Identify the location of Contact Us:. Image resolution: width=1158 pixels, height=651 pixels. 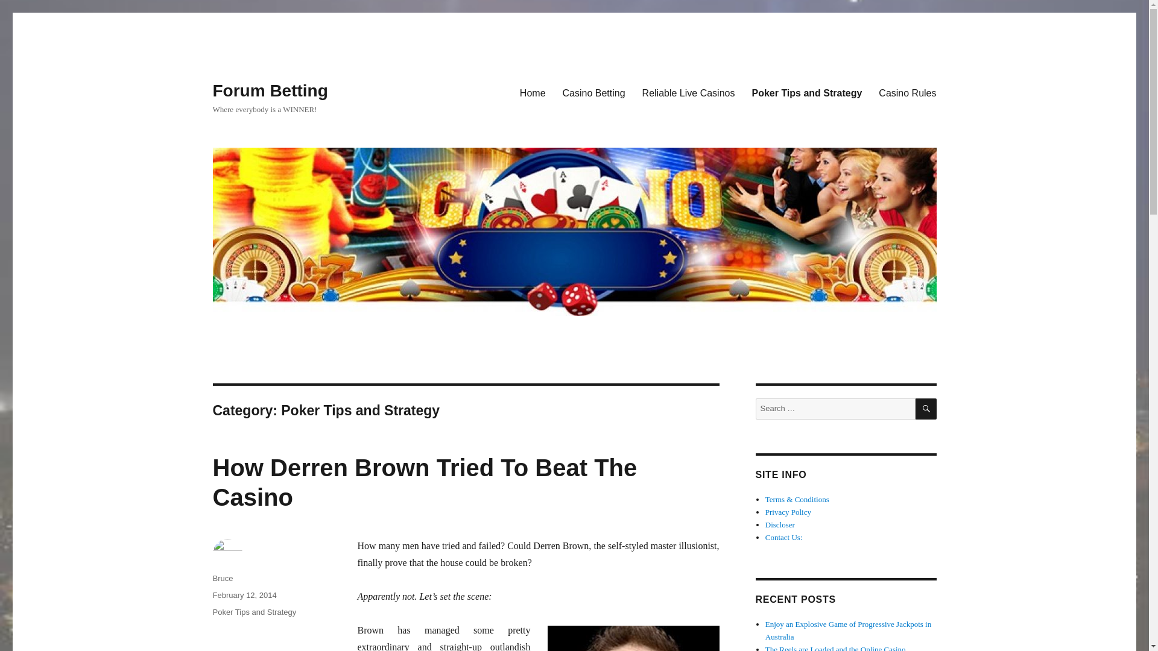
(784, 537).